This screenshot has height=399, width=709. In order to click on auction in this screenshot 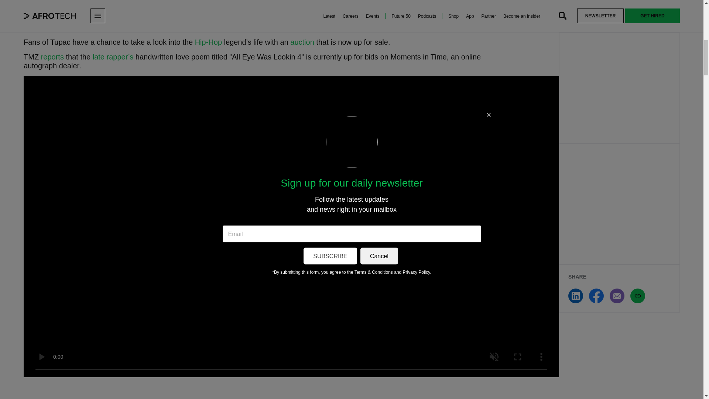, I will do `click(302, 42)`.